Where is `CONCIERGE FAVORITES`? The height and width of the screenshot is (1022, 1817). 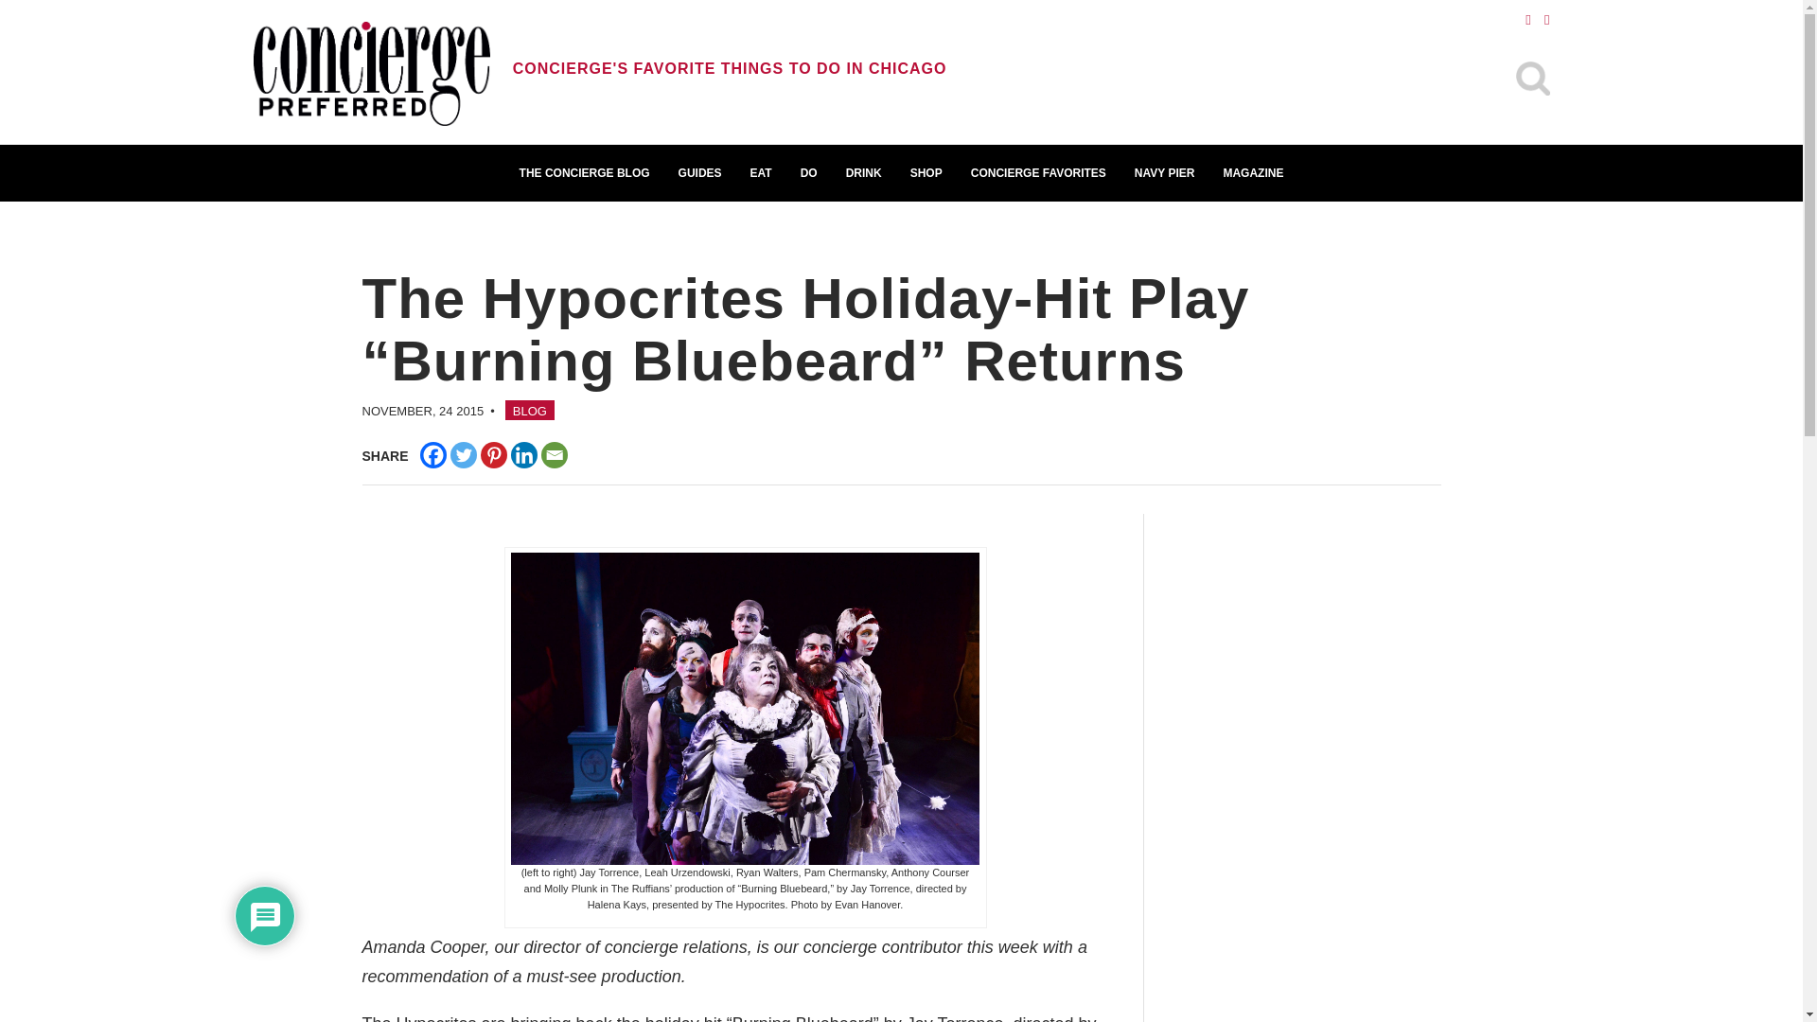
CONCIERGE FAVORITES is located at coordinates (1039, 172).